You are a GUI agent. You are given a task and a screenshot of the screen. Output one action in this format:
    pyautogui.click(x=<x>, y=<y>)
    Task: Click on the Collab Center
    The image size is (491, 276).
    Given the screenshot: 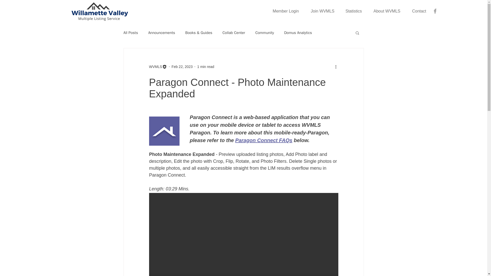 What is the action you would take?
    pyautogui.click(x=234, y=32)
    